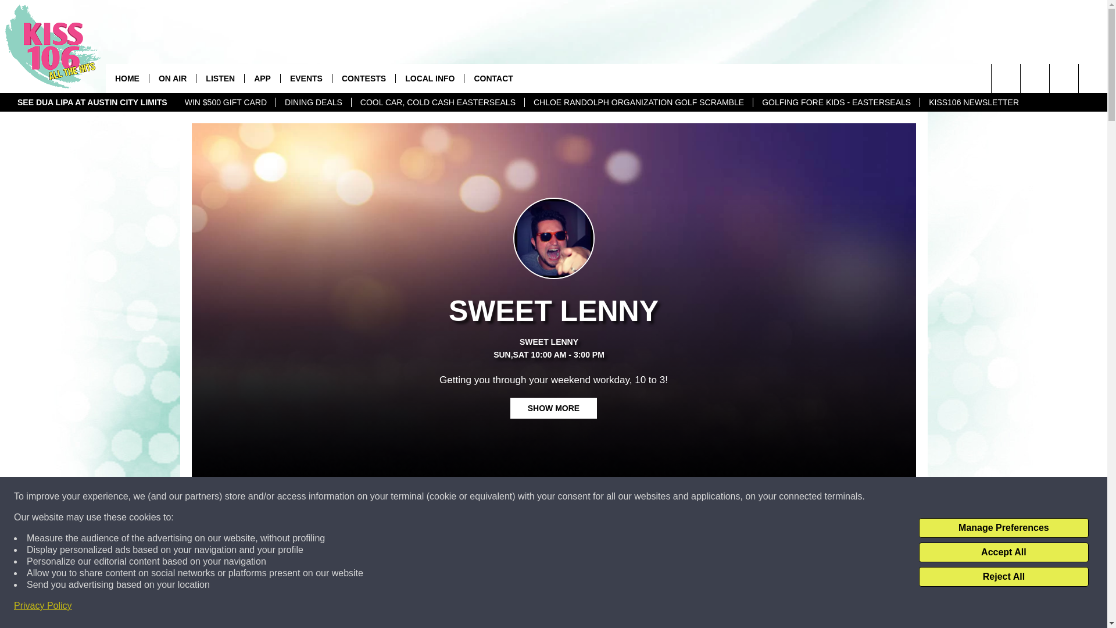 This screenshot has width=1116, height=628. Describe the element at coordinates (974, 102) in the screenshot. I see `KISS106 NEWSLETTER` at that location.